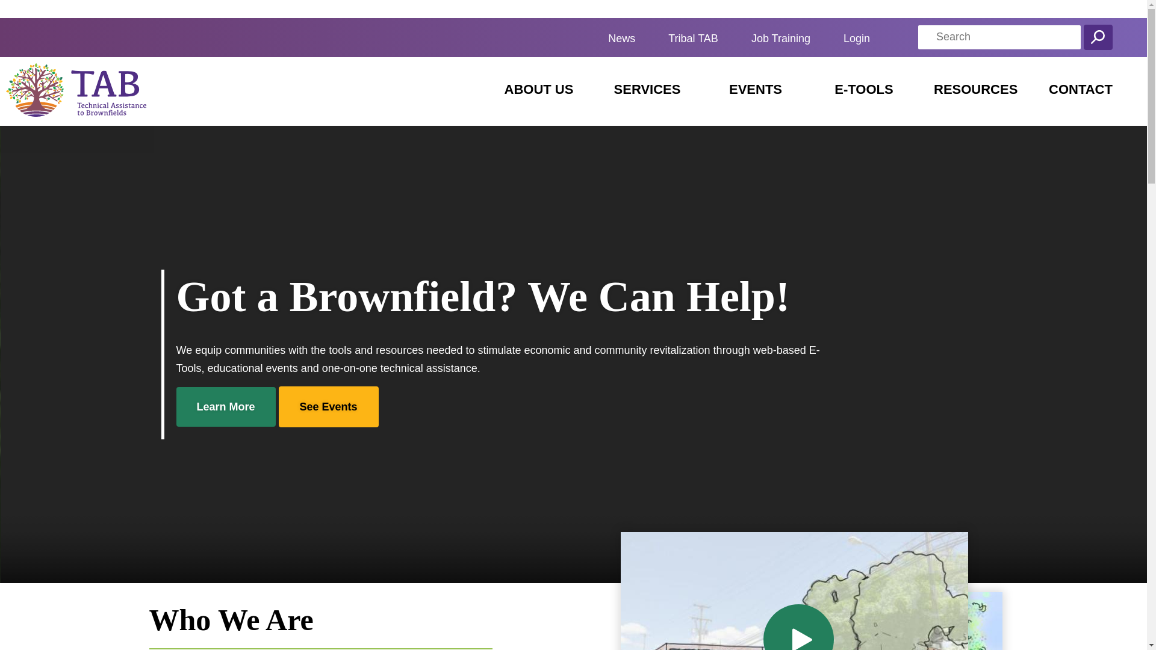 Image resolution: width=1156 pixels, height=650 pixels. What do you see at coordinates (780, 39) in the screenshot?
I see `Job Training` at bounding box center [780, 39].